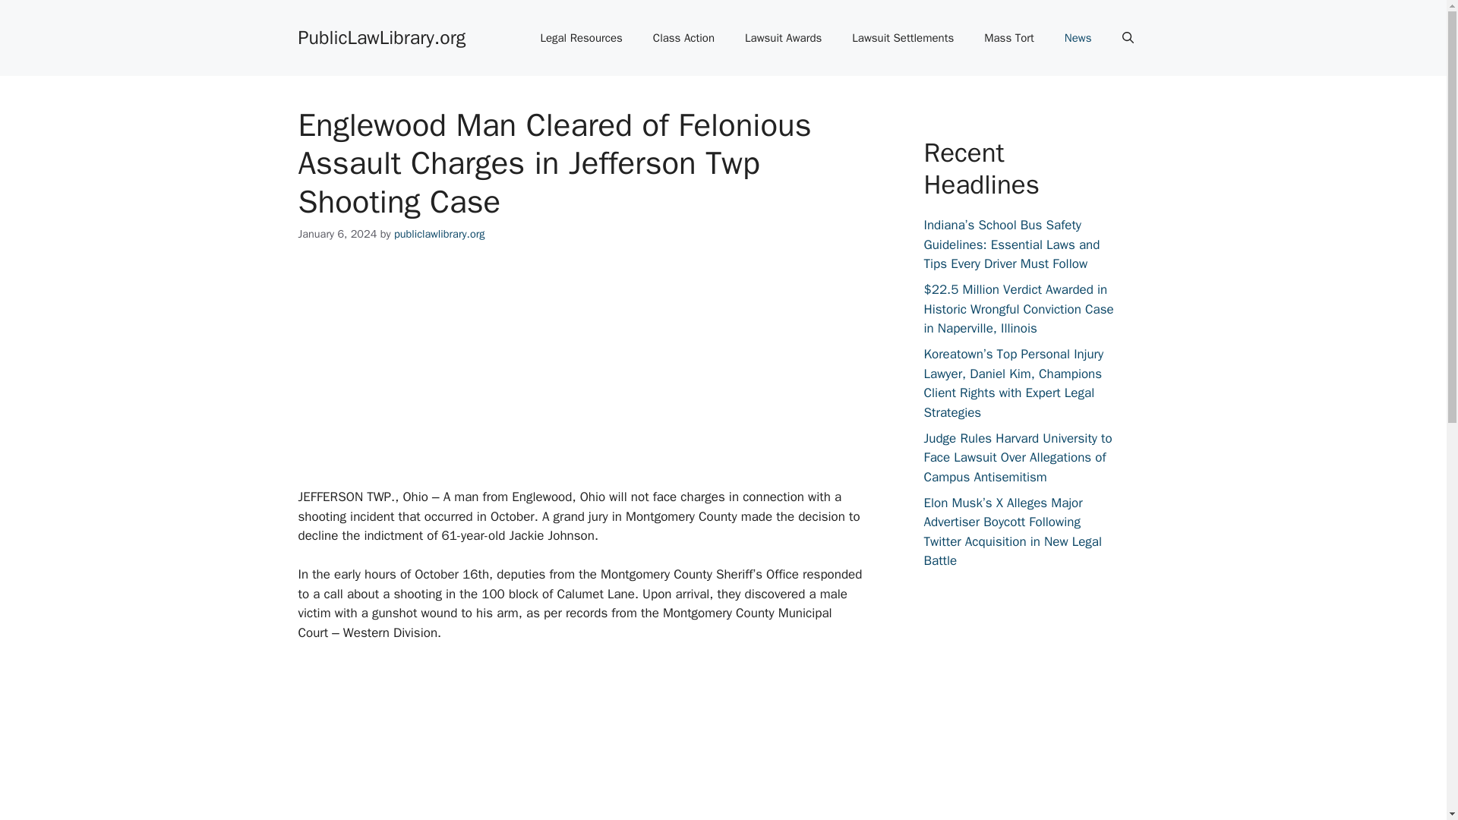  Describe the element at coordinates (683, 38) in the screenshot. I see `Class Action` at that location.